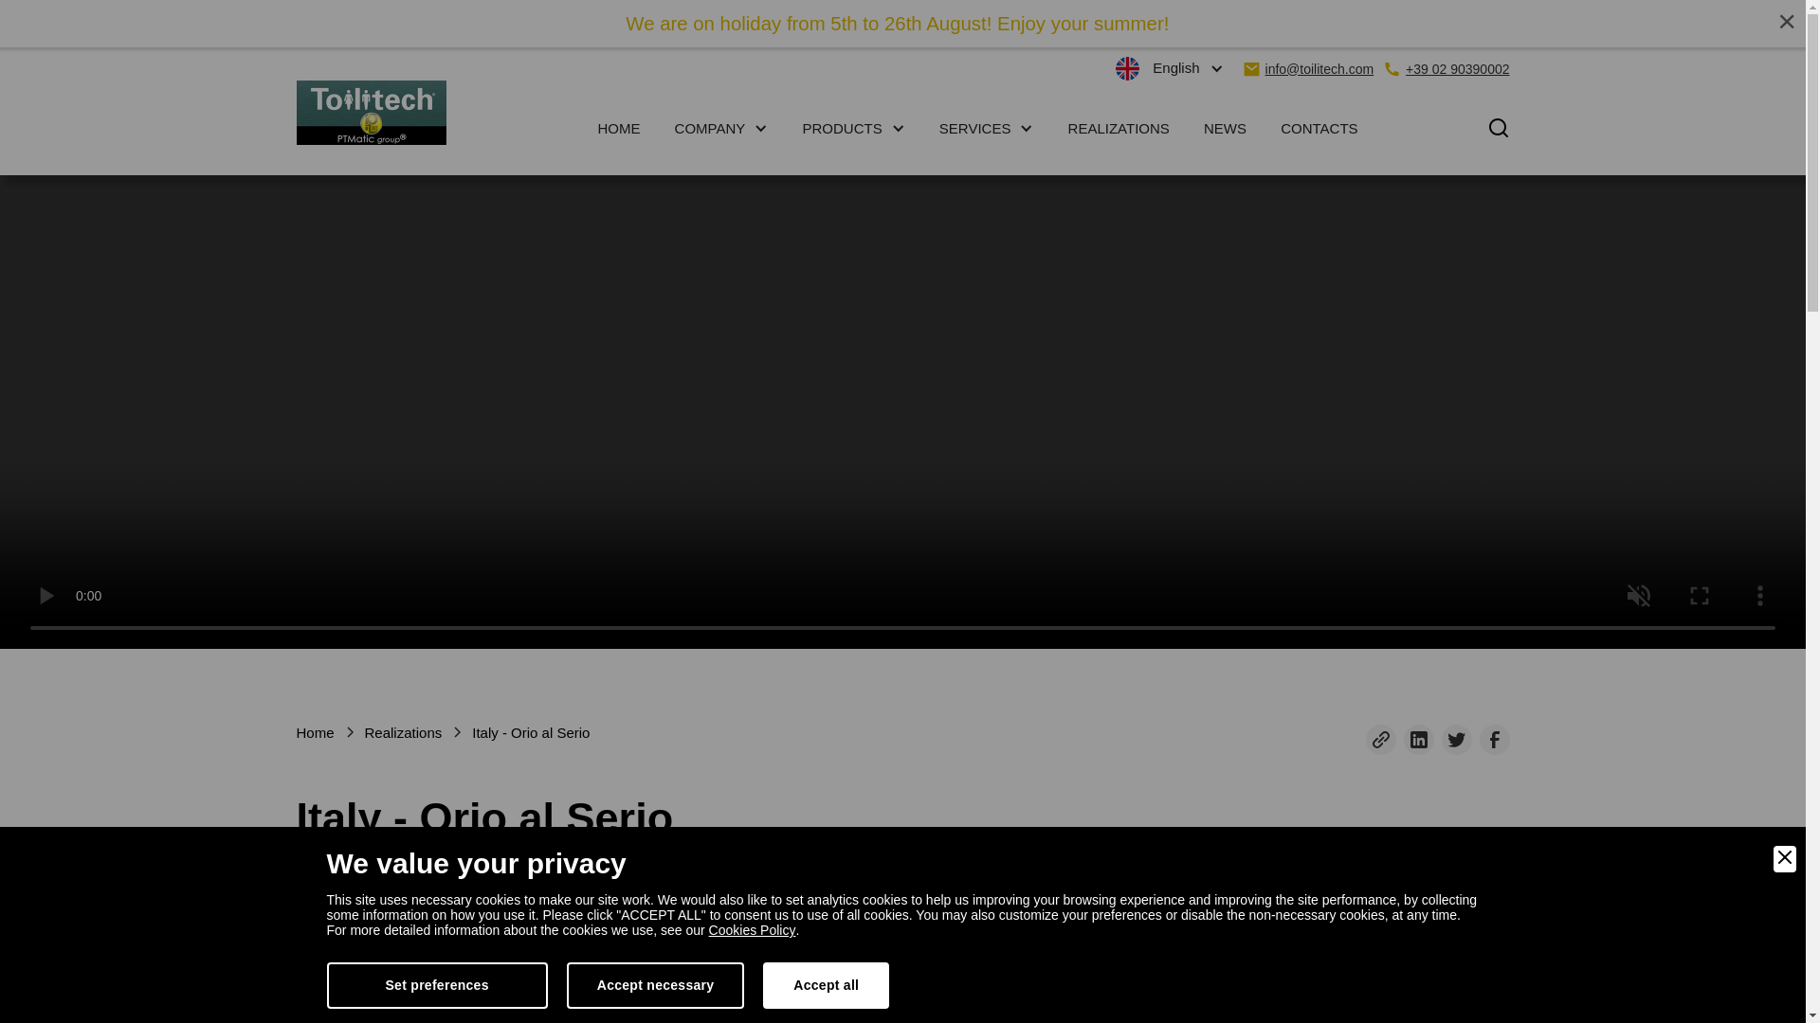 This screenshot has height=1023, width=1820. Describe the element at coordinates (314, 733) in the screenshot. I see `Home` at that location.